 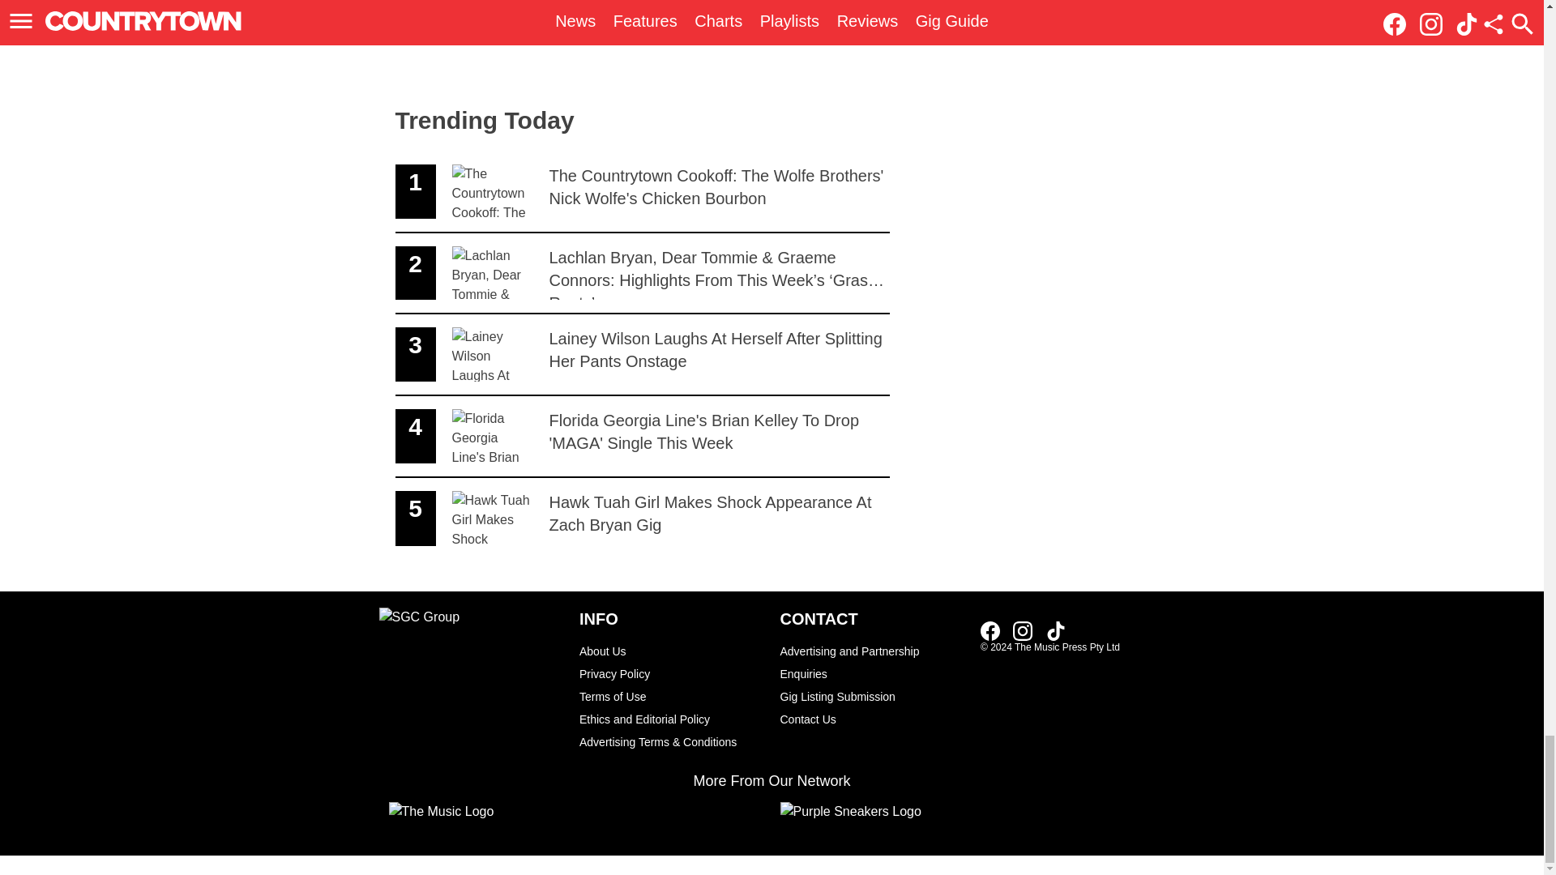 I want to click on Link to our Facebook, so click(x=642, y=519).